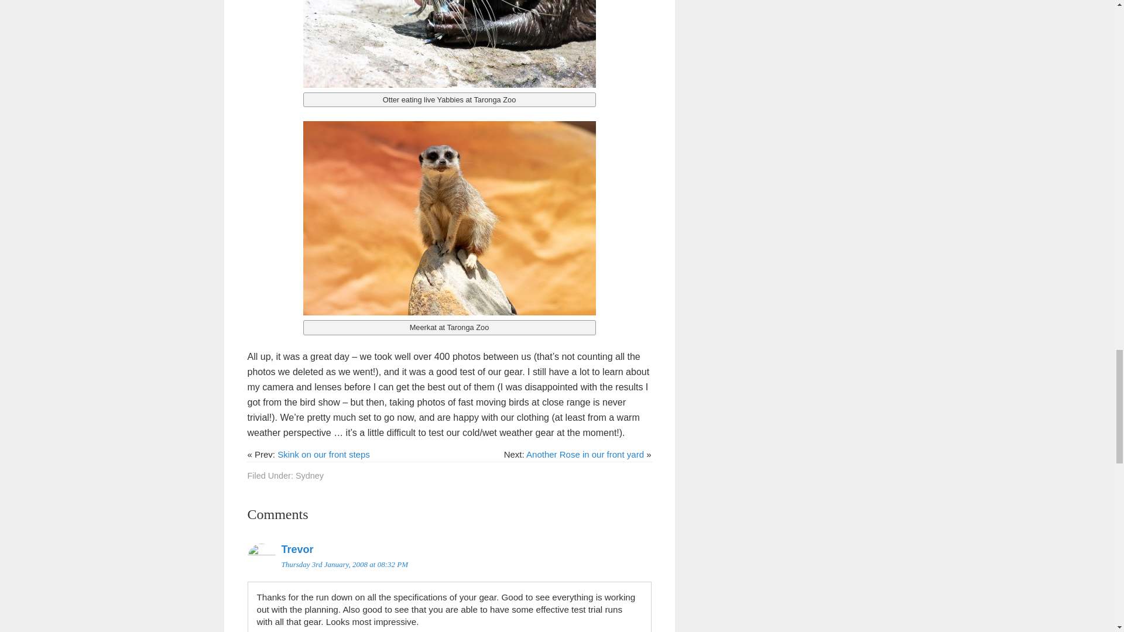 This screenshot has width=1124, height=632. What do you see at coordinates (297, 549) in the screenshot?
I see `Trevor` at bounding box center [297, 549].